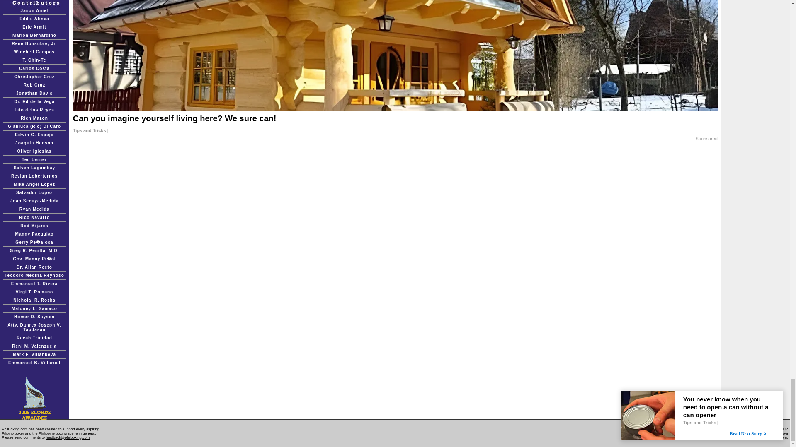  What do you see at coordinates (34, 18) in the screenshot?
I see `Eddie Alinea` at bounding box center [34, 18].